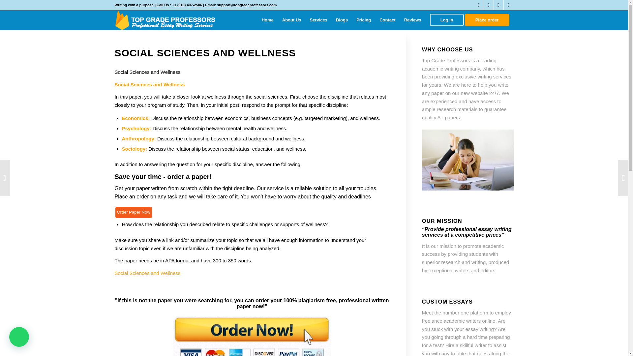  What do you see at coordinates (489, 5) in the screenshot?
I see `Facebook` at bounding box center [489, 5].